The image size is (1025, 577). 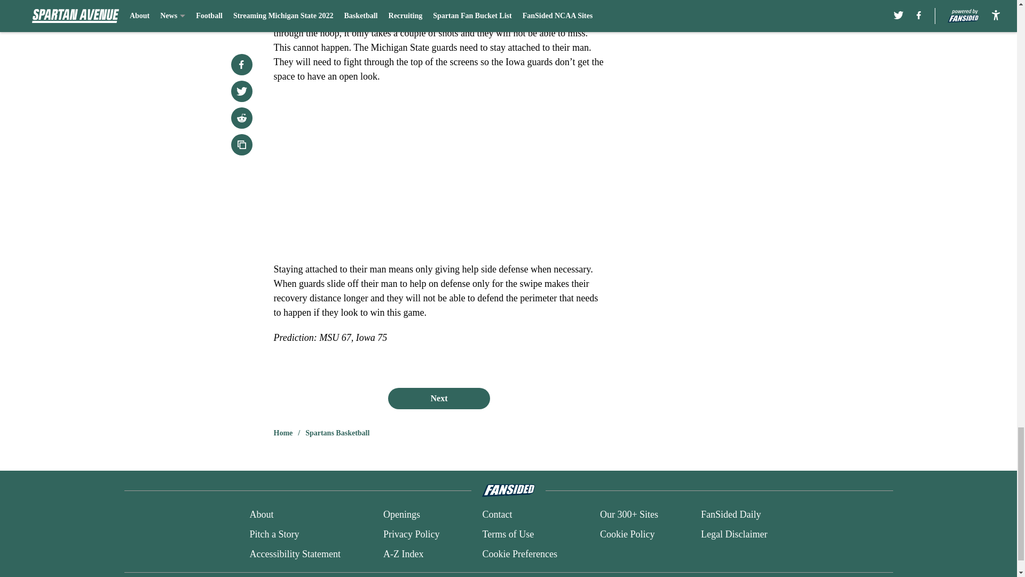 I want to click on FanSided Daily, so click(x=731, y=515).